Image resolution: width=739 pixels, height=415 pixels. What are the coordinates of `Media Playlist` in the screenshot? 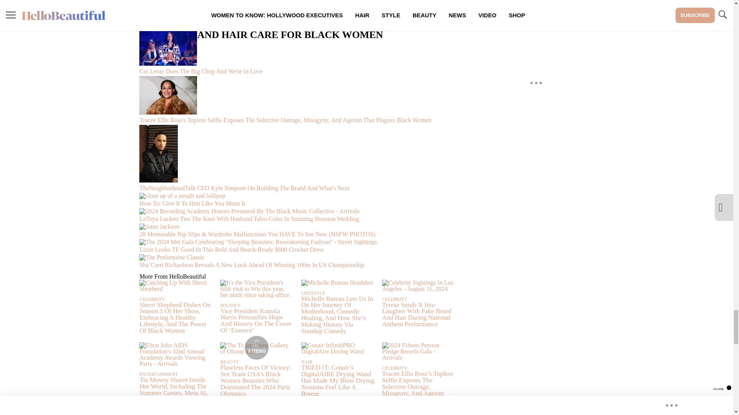 It's located at (256, 347).